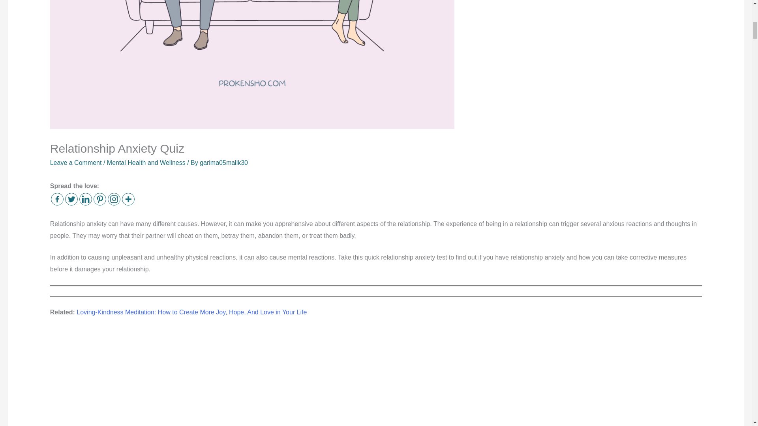 The image size is (758, 426). What do you see at coordinates (128, 199) in the screenshot?
I see `More` at bounding box center [128, 199].